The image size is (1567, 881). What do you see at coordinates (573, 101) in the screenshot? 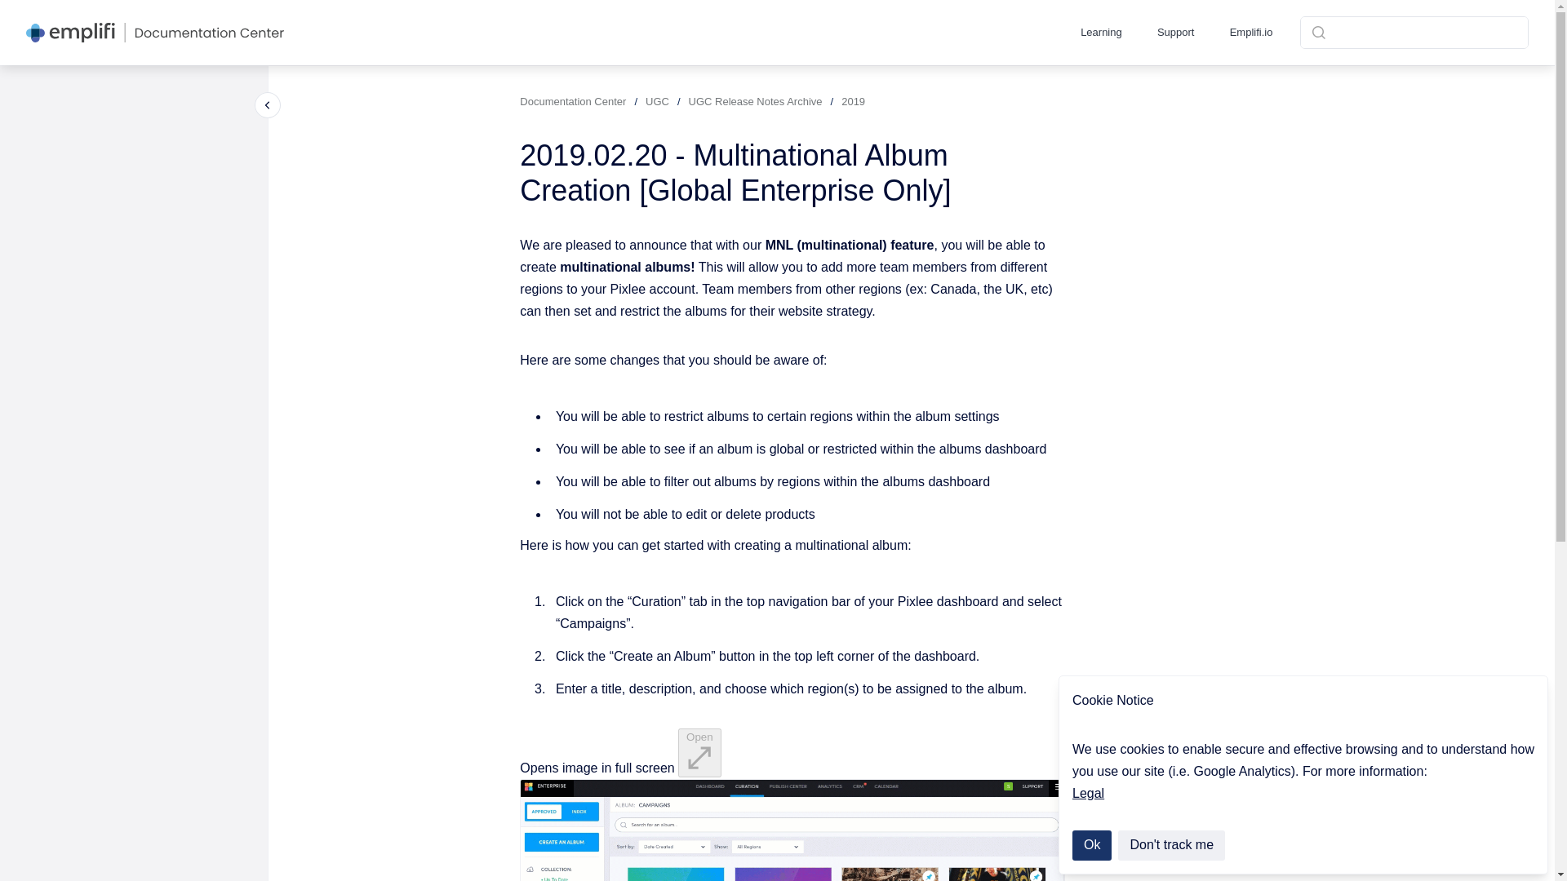
I see `Documentation Center` at bounding box center [573, 101].